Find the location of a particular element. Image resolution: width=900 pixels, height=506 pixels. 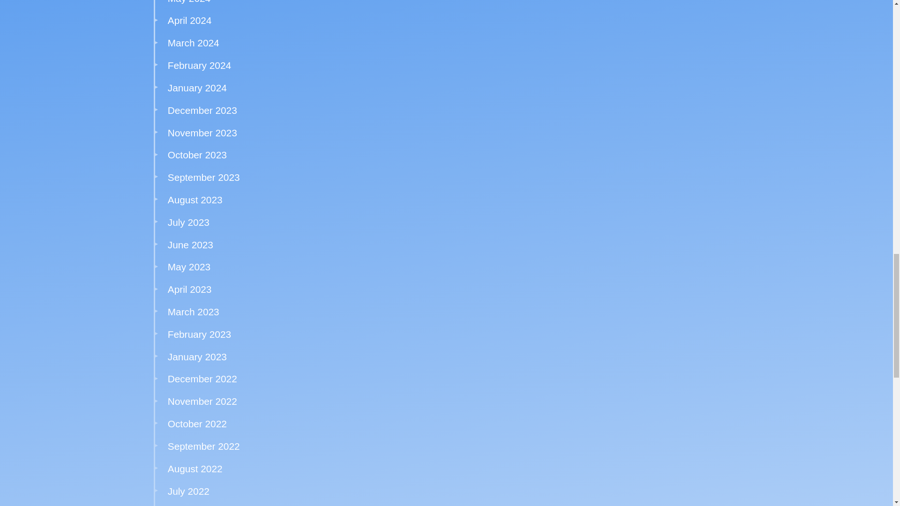

December 2023 is located at coordinates (202, 110).